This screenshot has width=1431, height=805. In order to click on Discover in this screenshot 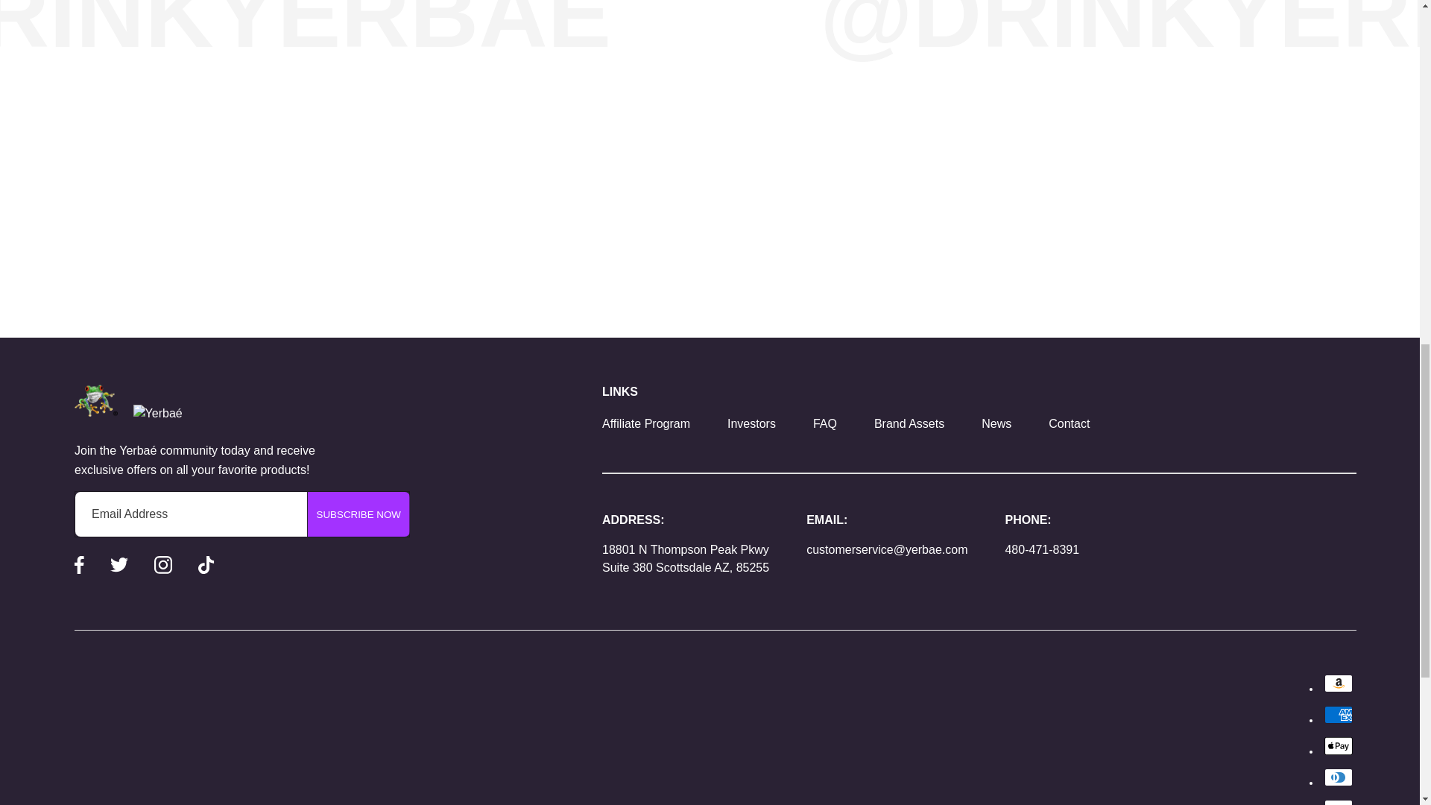, I will do `click(1339, 802)`.